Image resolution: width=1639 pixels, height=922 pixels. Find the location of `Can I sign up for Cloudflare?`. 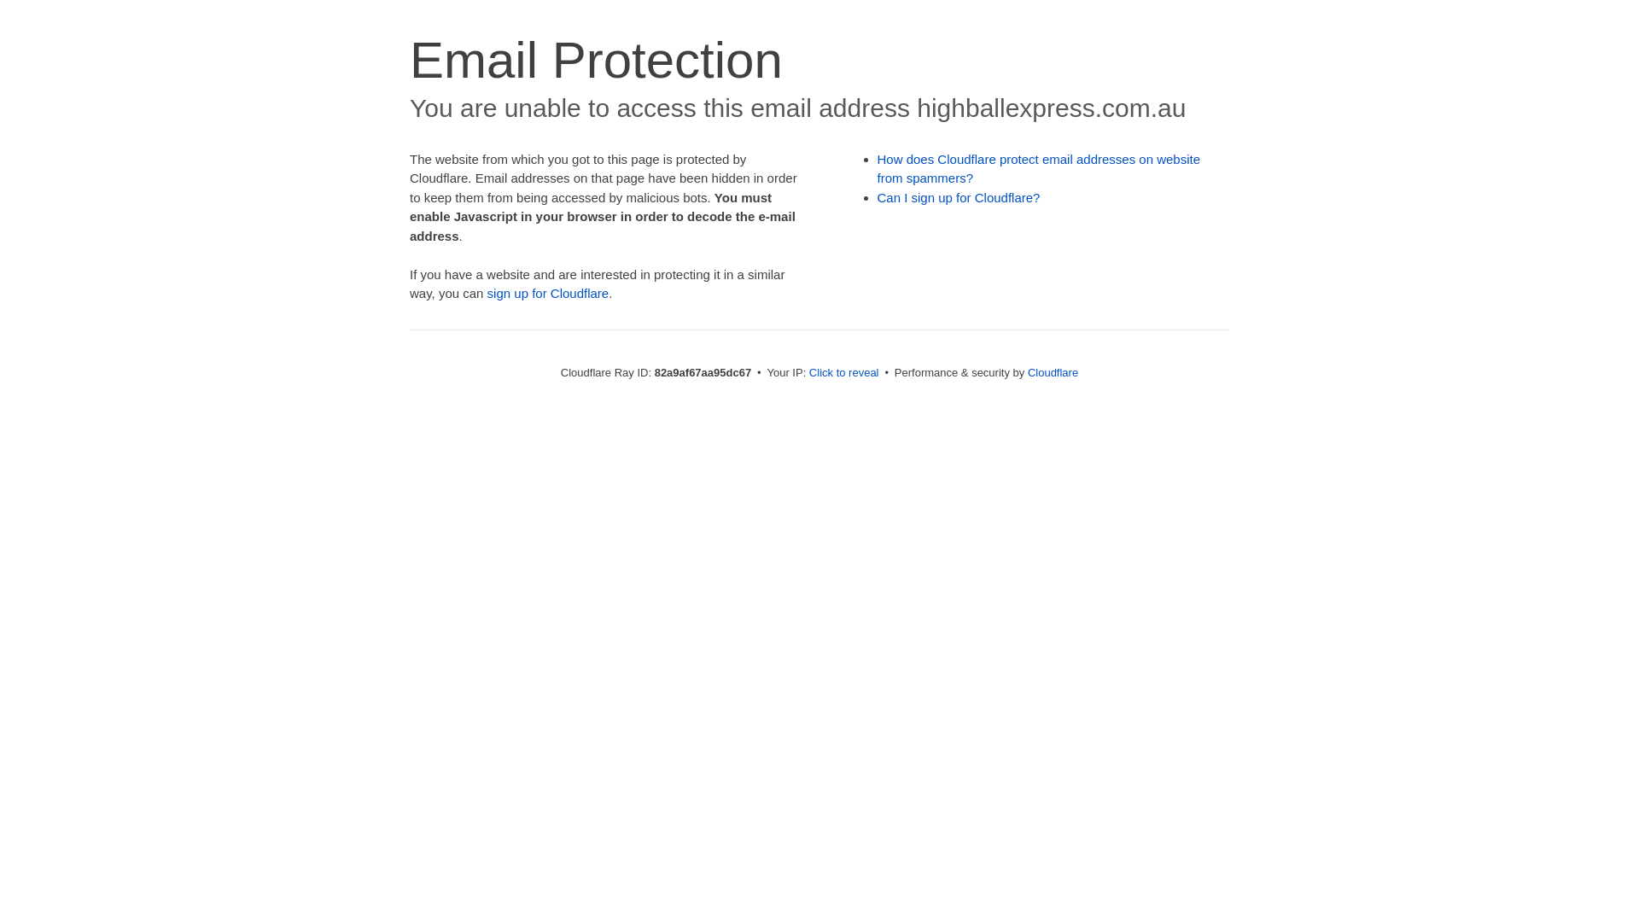

Can I sign up for Cloudflare? is located at coordinates (959, 198).